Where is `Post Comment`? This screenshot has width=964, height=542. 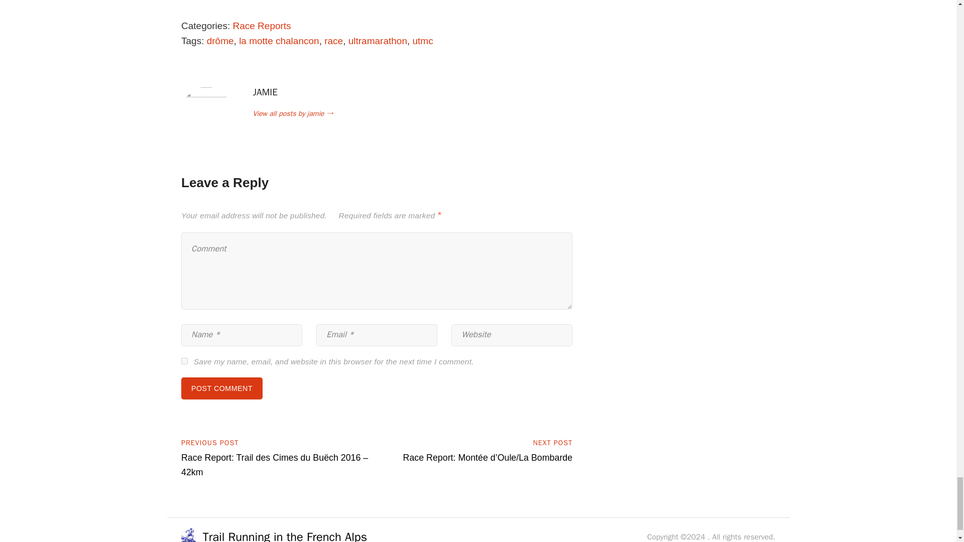
Post Comment is located at coordinates (221, 388).